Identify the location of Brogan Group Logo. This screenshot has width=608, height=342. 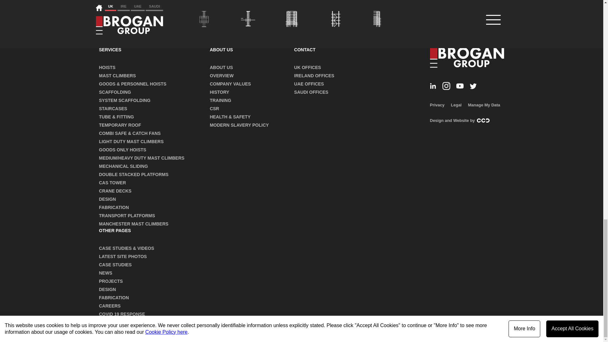
(467, 61).